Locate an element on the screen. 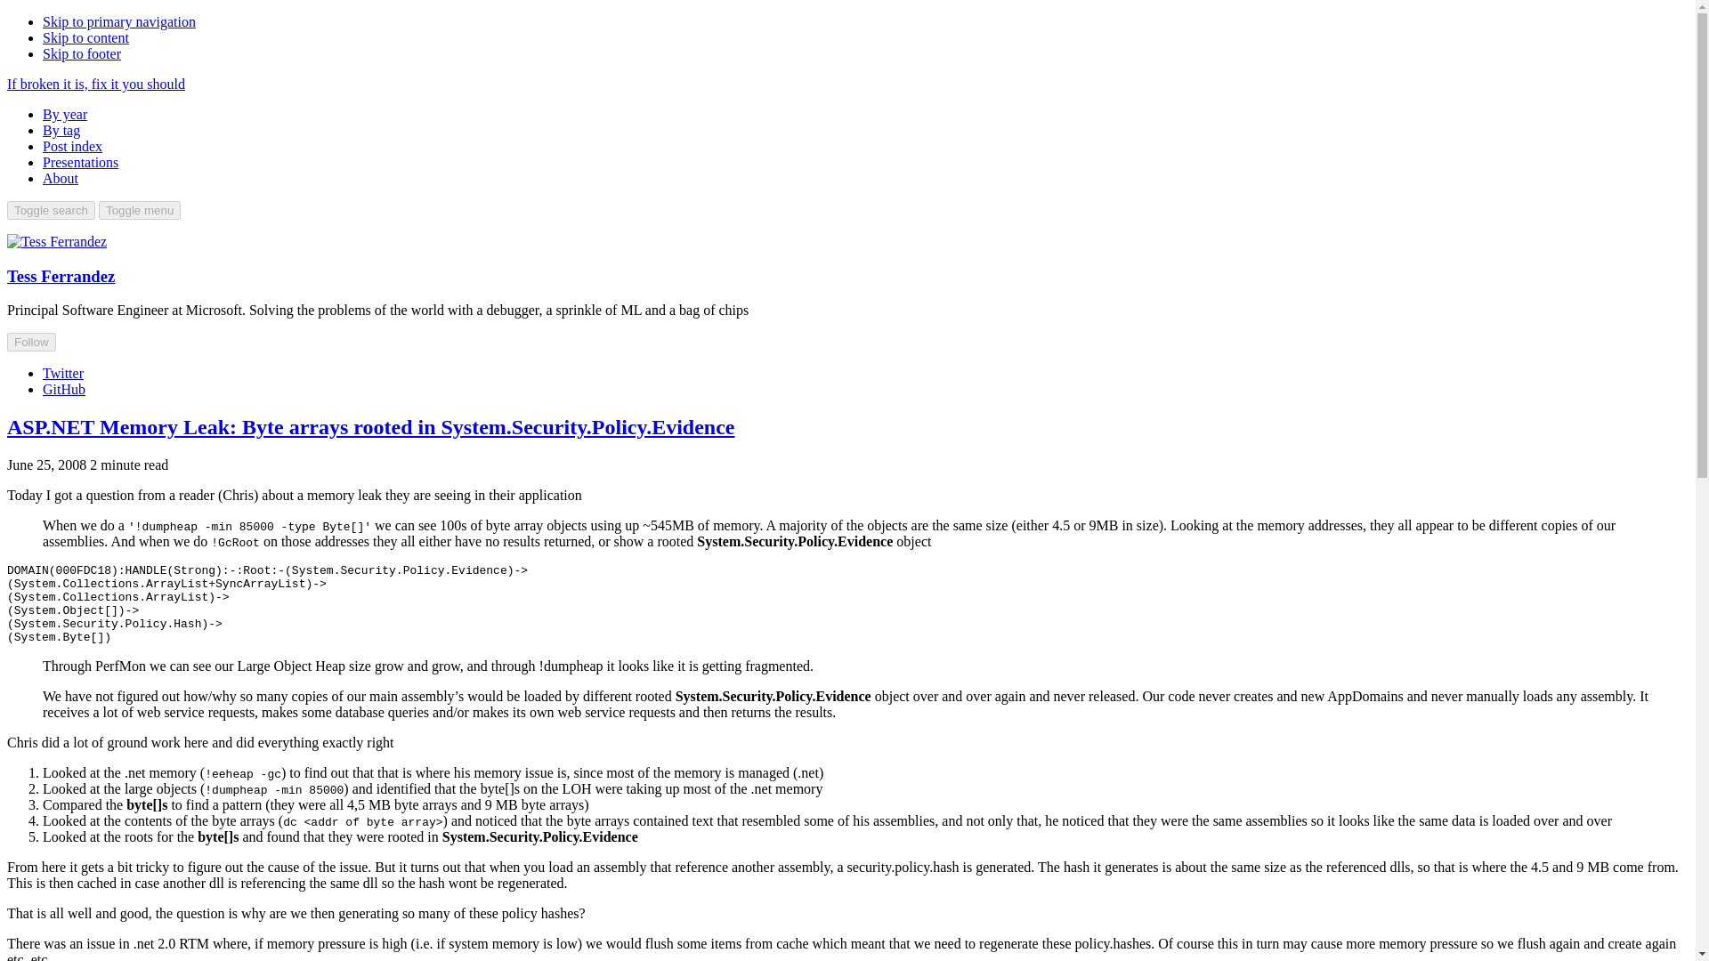  By tag is located at coordinates (61, 130).